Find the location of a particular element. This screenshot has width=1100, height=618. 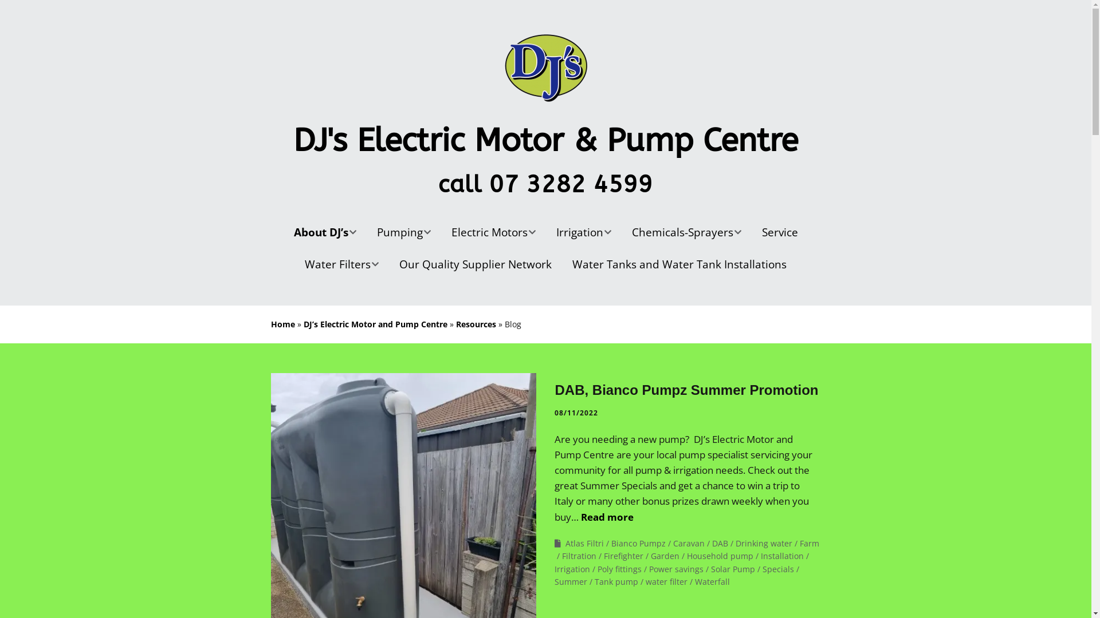

Our Quality Supplier Network is located at coordinates (476, 264).